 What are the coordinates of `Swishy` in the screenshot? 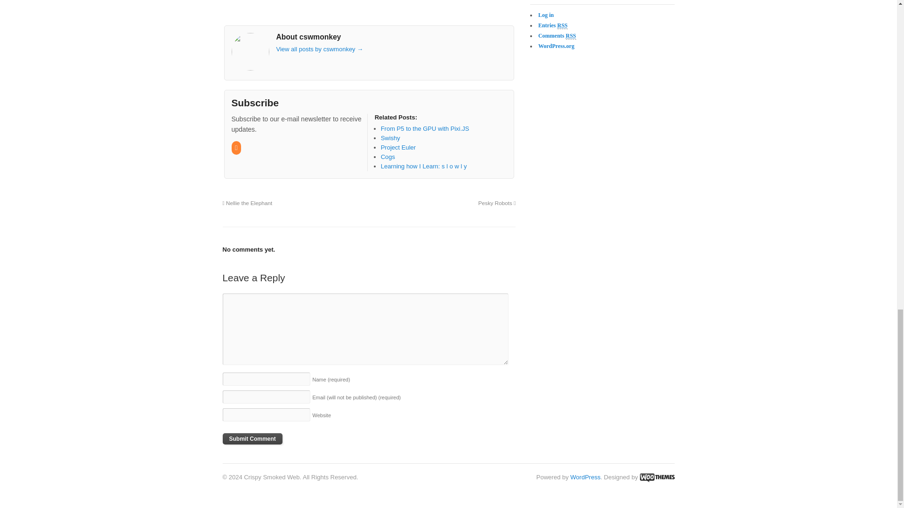 It's located at (390, 138).